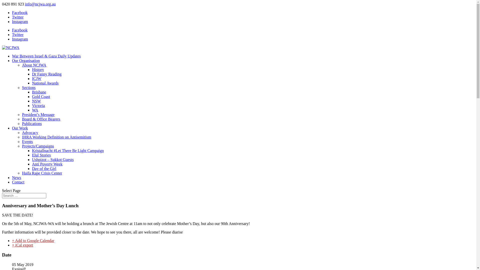  What do you see at coordinates (18, 34) in the screenshot?
I see `Twitter` at bounding box center [18, 34].